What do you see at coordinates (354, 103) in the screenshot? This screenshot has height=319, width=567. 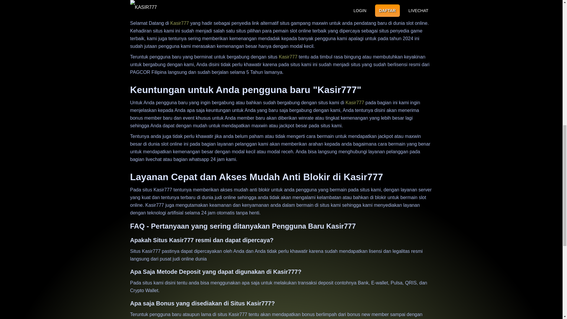 I see `Kasir777` at bounding box center [354, 103].